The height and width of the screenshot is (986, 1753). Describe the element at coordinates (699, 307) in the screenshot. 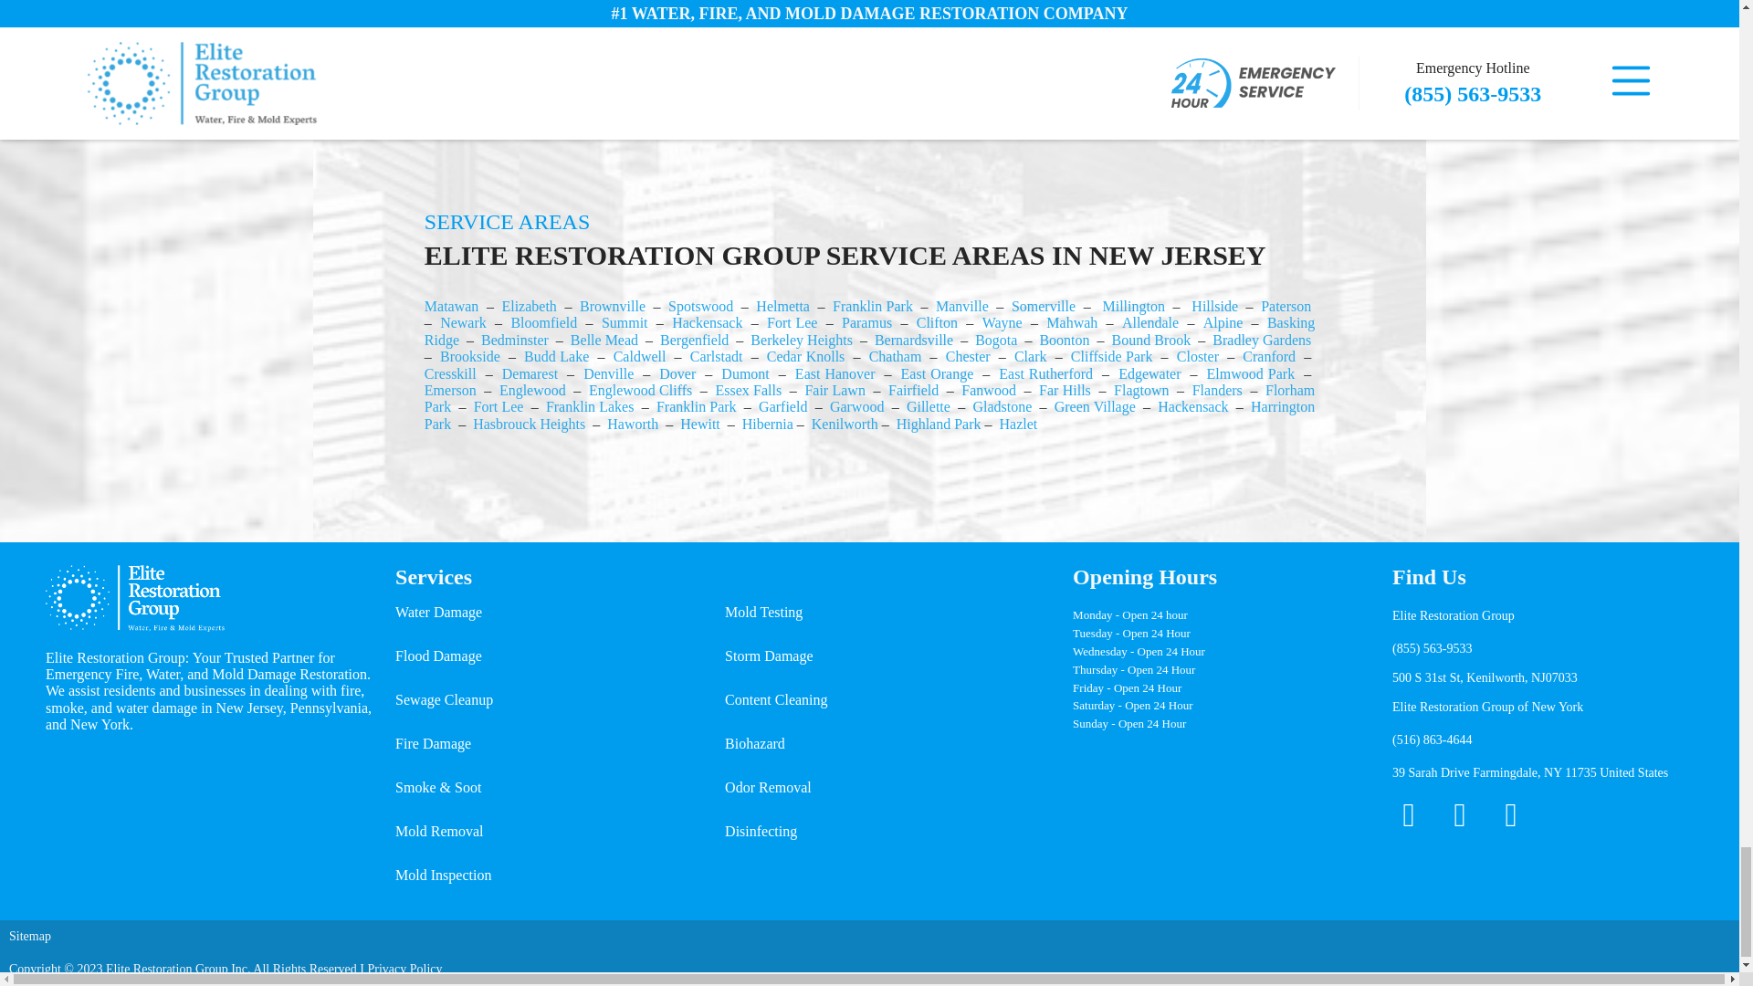

I see `Spotswood` at that location.